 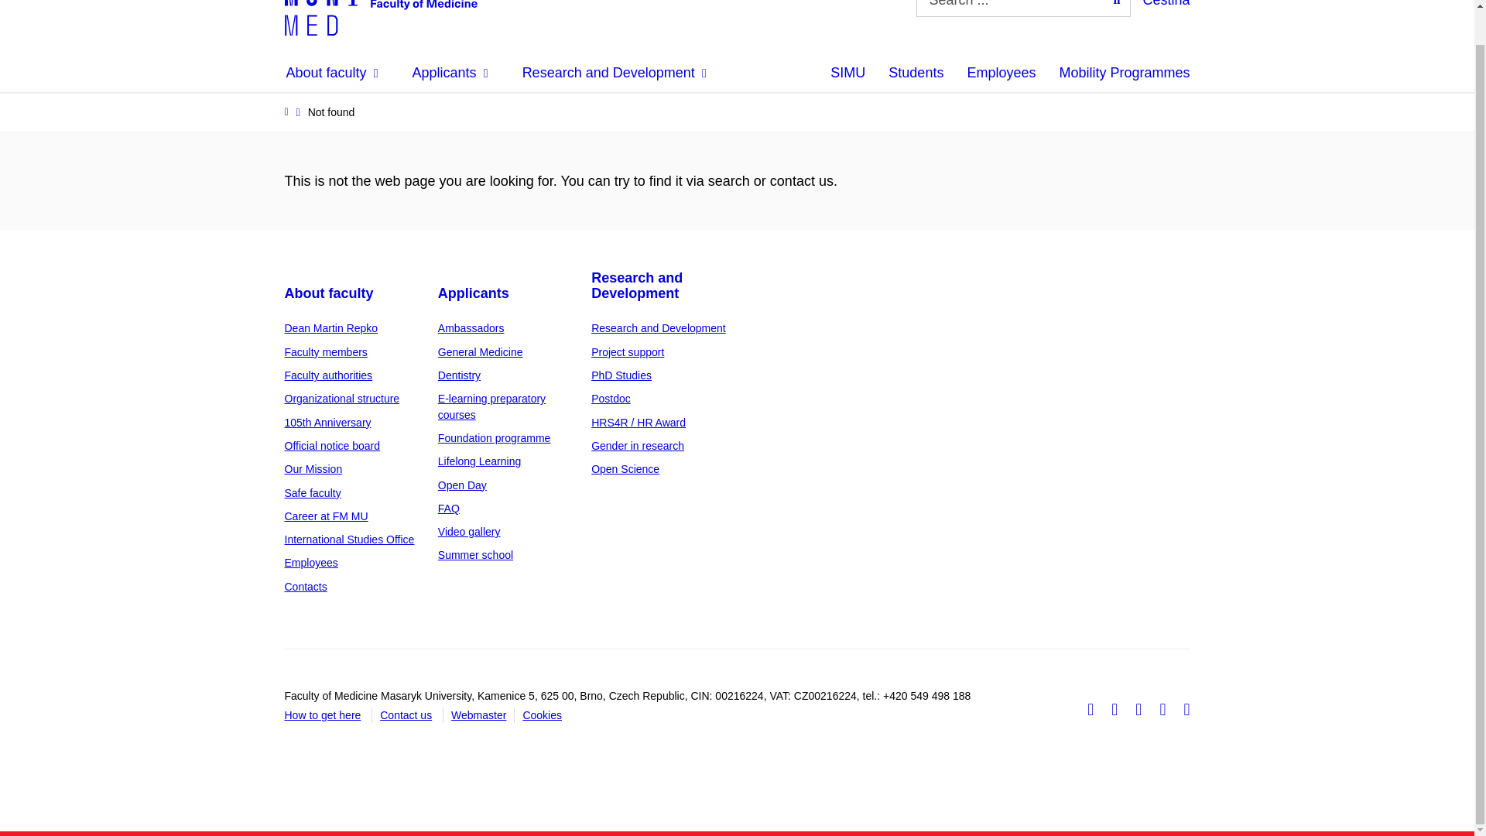 What do you see at coordinates (314, 469) in the screenshot?
I see `About faculty` at bounding box center [314, 469].